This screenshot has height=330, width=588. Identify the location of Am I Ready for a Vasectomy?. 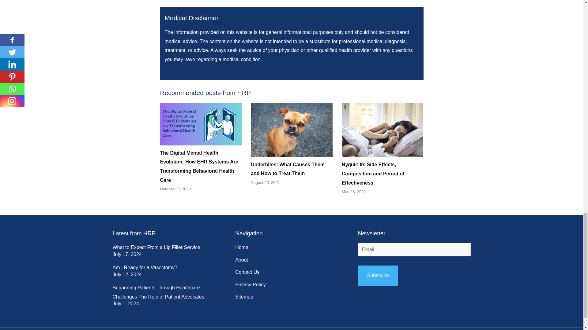
(145, 268).